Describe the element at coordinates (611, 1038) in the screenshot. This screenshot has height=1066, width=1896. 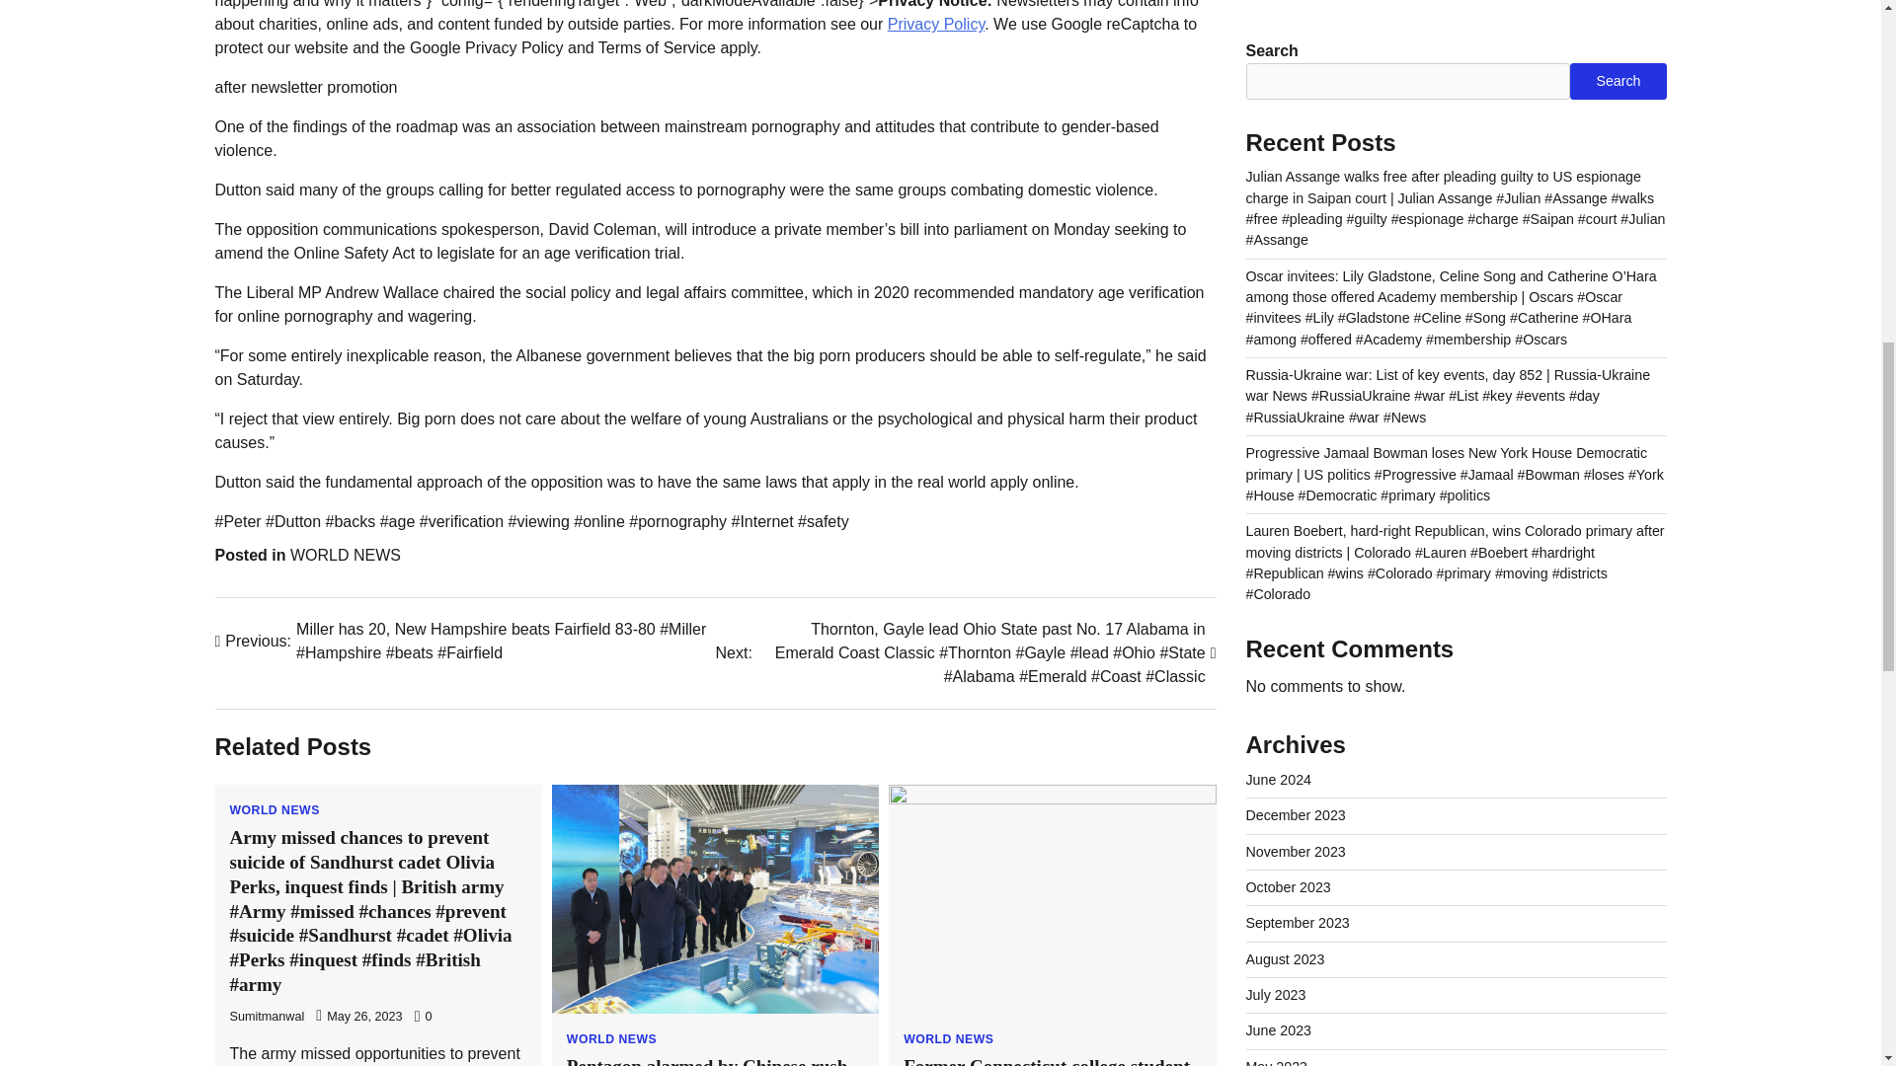
I see `WORLD NEWS` at that location.